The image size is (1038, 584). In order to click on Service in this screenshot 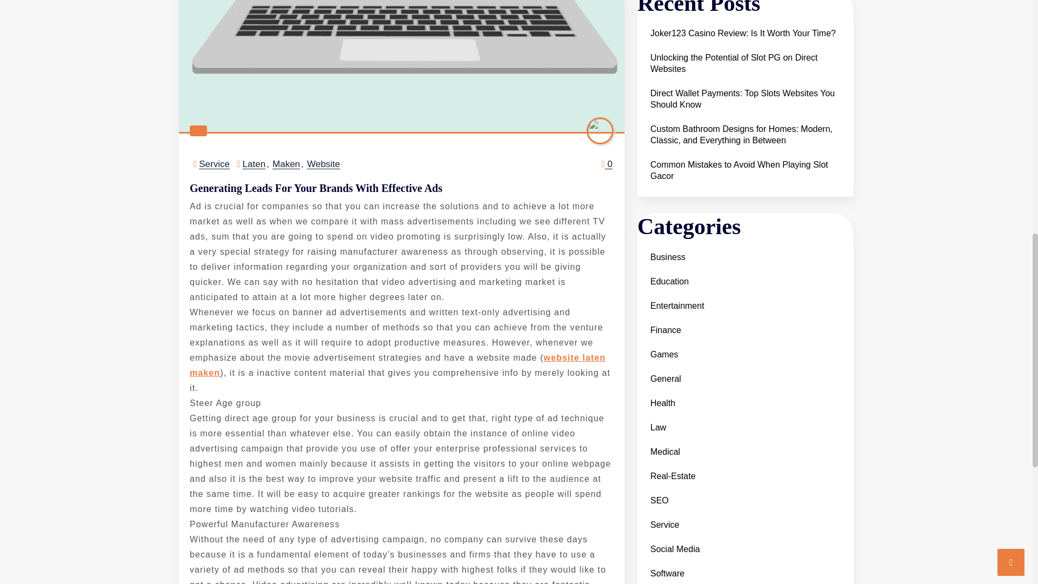, I will do `click(214, 164)`.